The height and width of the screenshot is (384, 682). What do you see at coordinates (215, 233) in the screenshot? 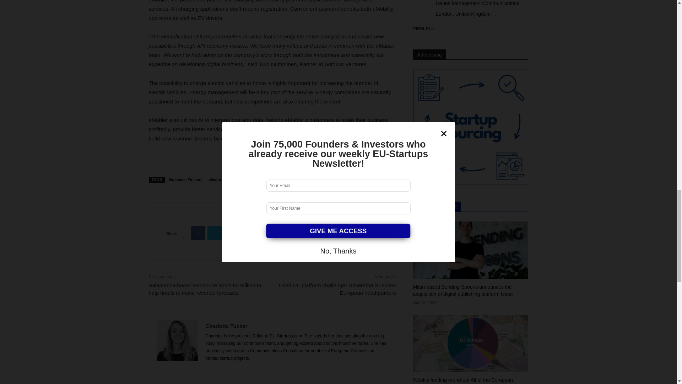
I see `Twitter` at bounding box center [215, 233].